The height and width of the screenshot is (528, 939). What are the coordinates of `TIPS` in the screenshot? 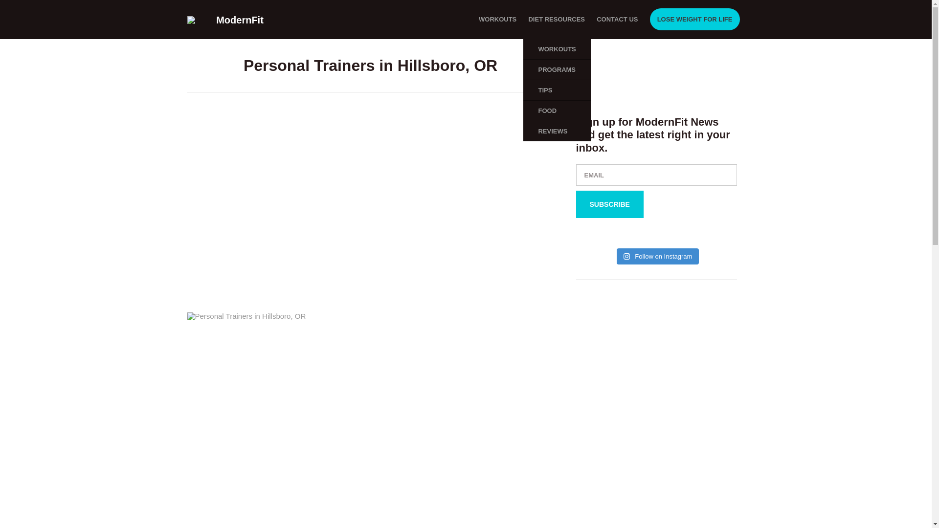 It's located at (557, 90).